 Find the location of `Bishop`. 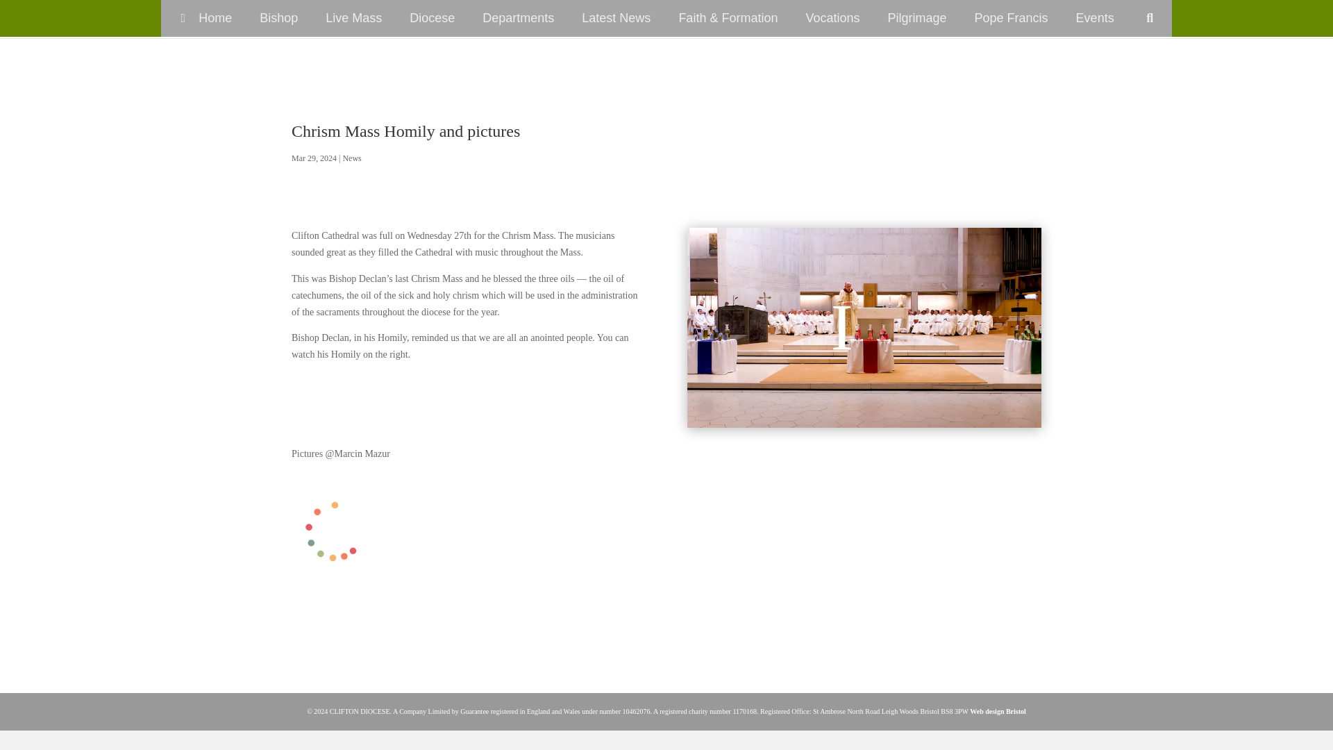

Bishop is located at coordinates (278, 18).